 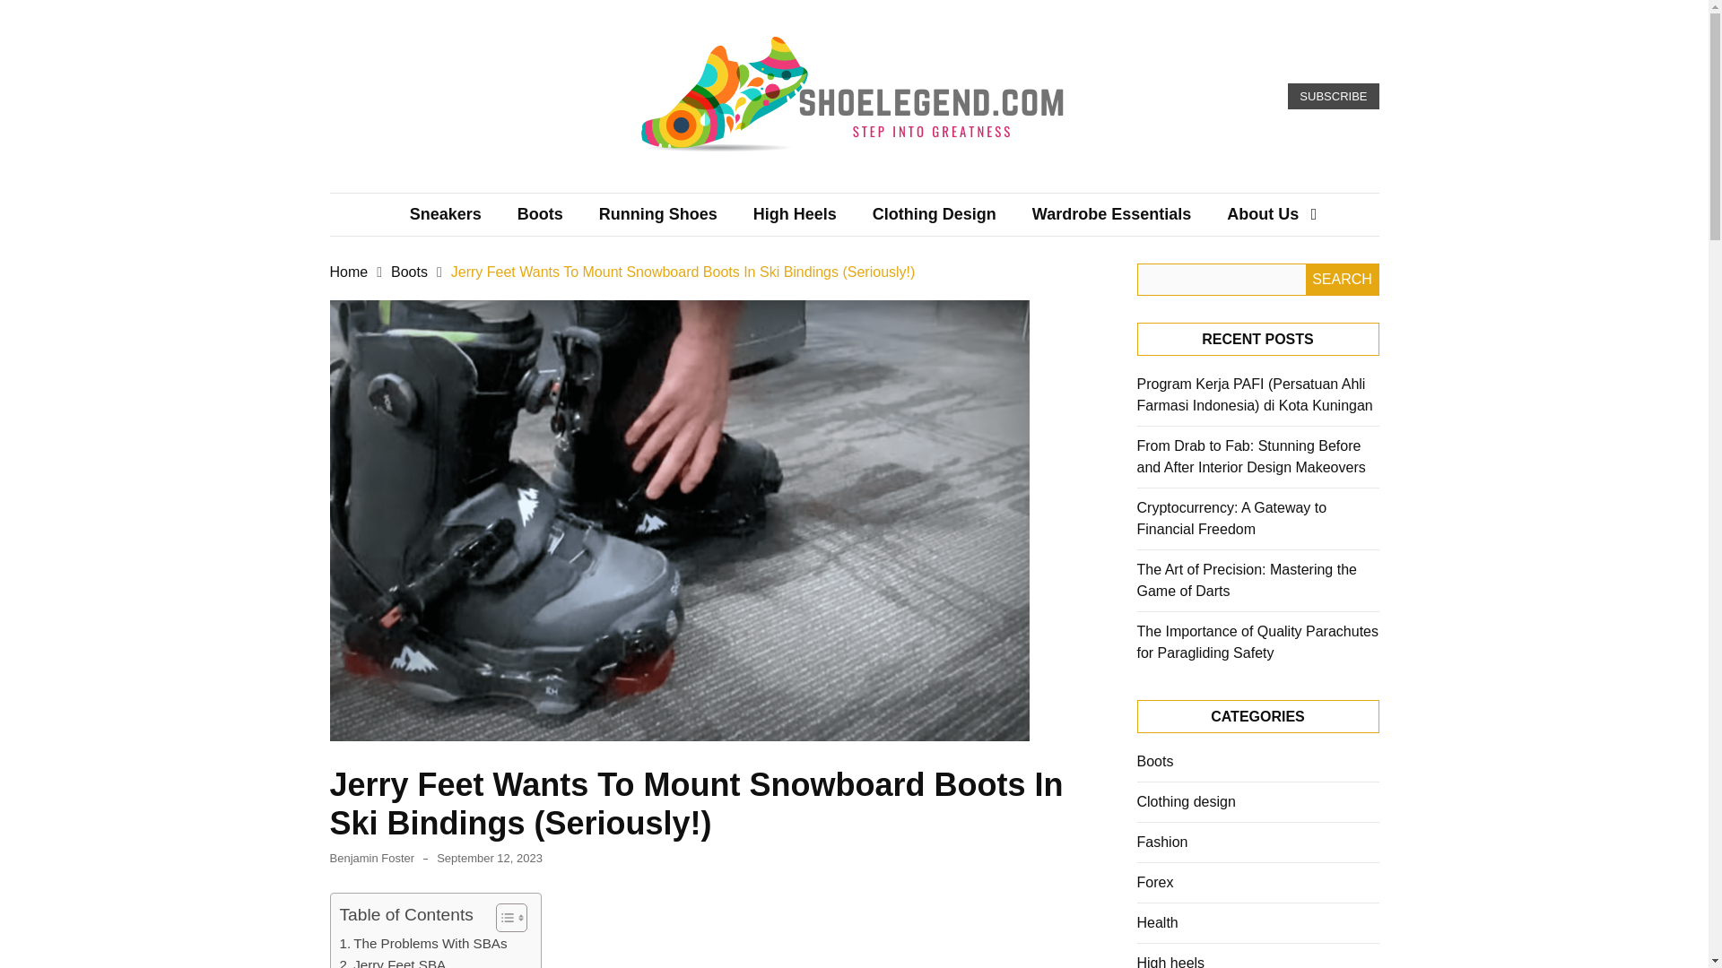 What do you see at coordinates (1110, 213) in the screenshot?
I see `Wardrobe Essentials` at bounding box center [1110, 213].